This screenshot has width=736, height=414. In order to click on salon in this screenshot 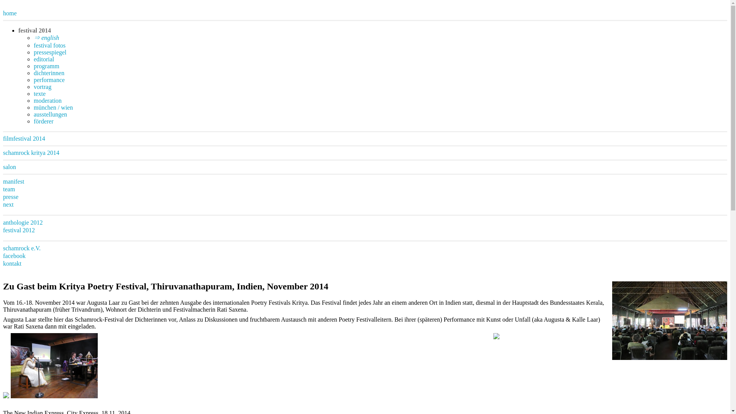, I will do `click(9, 166)`.